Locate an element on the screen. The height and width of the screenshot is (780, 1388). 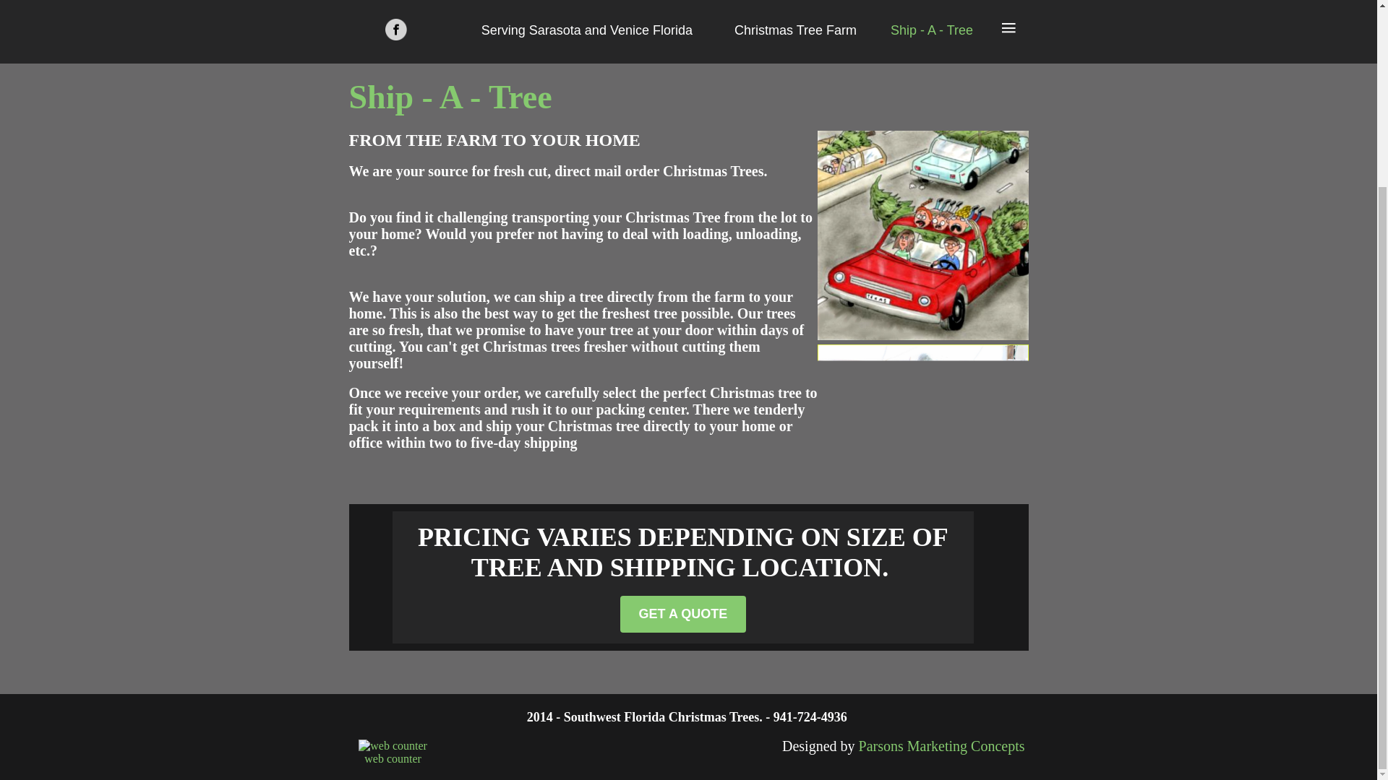
Parsons Marketing Concepts  is located at coordinates (943, 745).